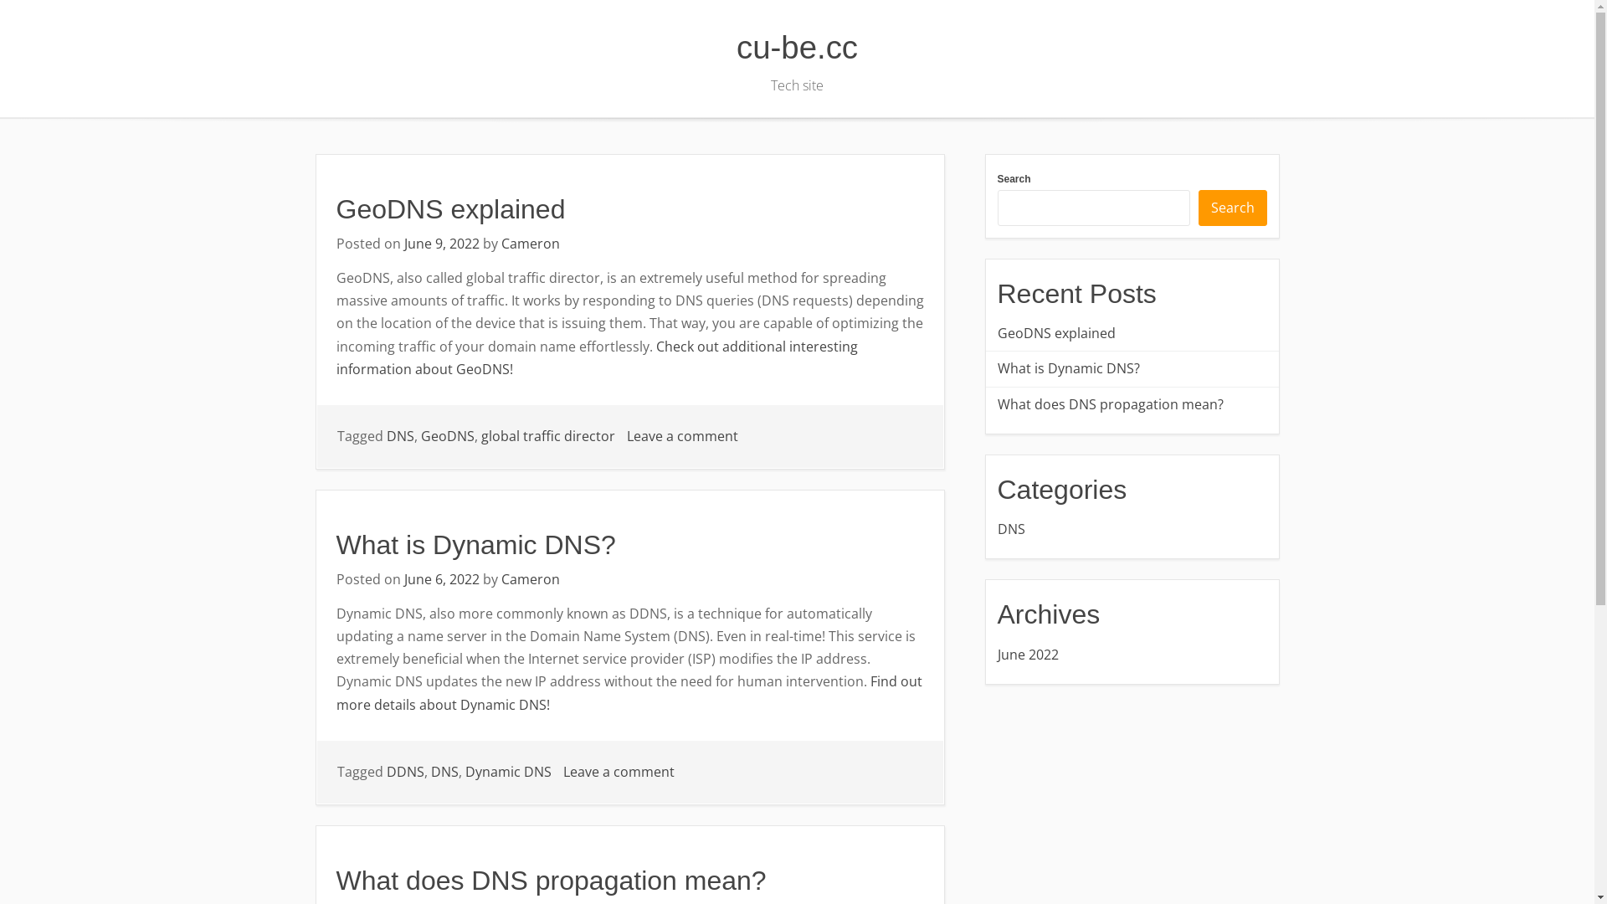 This screenshot has height=904, width=1607. What do you see at coordinates (400, 436) in the screenshot?
I see `DNS` at bounding box center [400, 436].